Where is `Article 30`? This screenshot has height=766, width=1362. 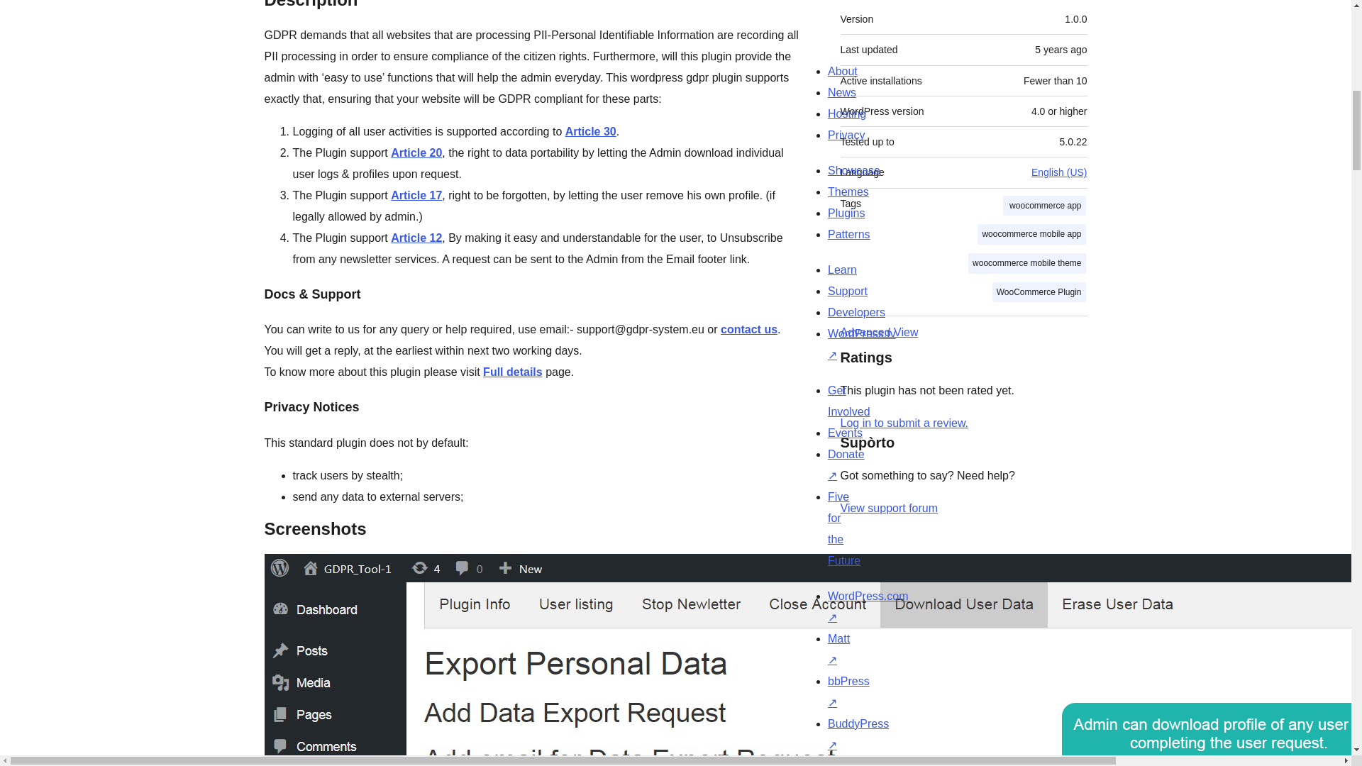 Article 30 is located at coordinates (590, 132).